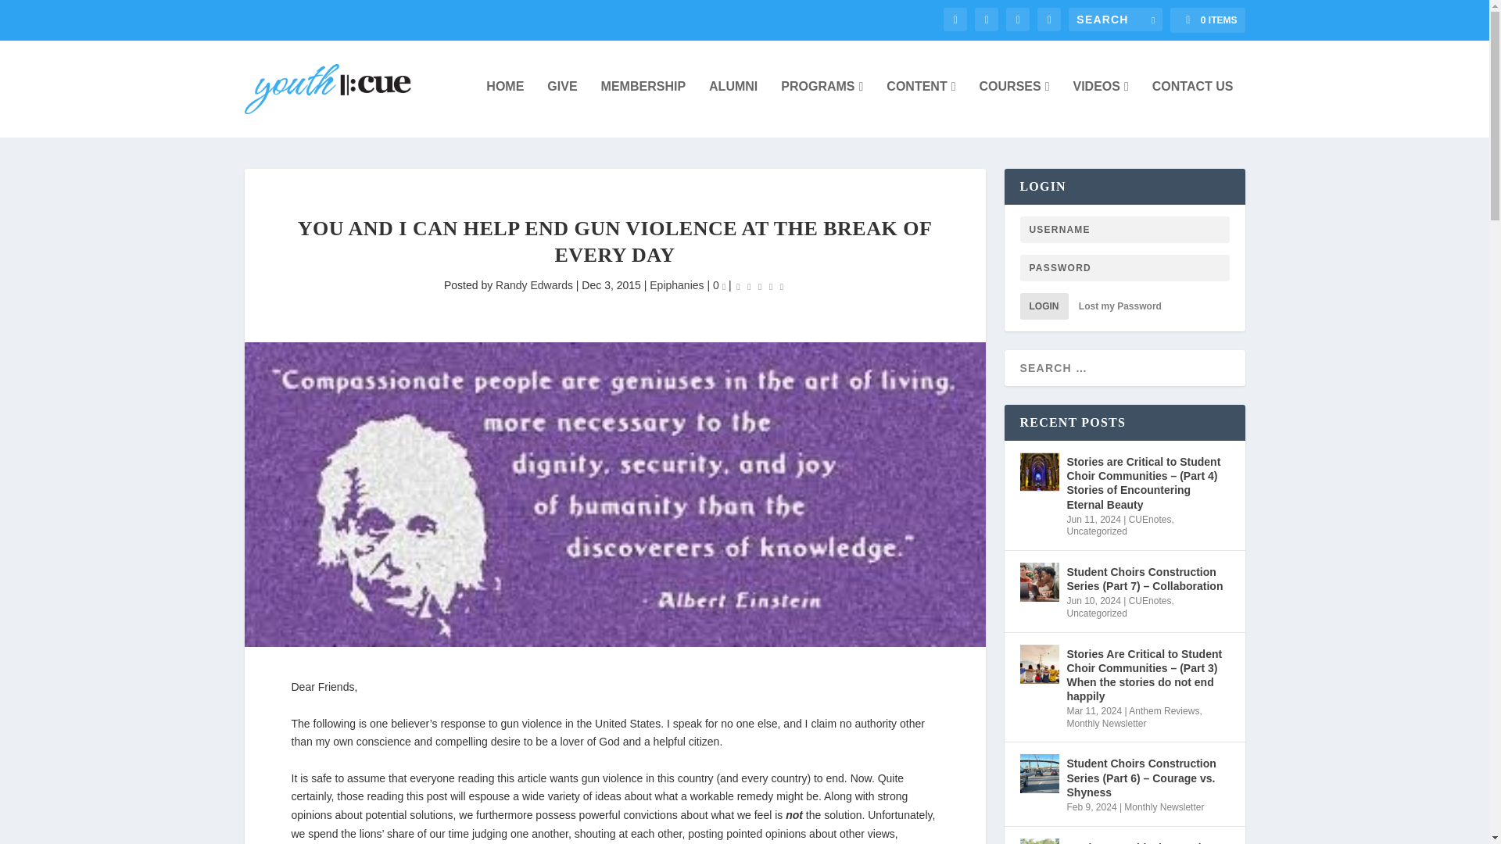 This screenshot has height=844, width=1501. I want to click on Posts by Randy Edwards, so click(534, 284).